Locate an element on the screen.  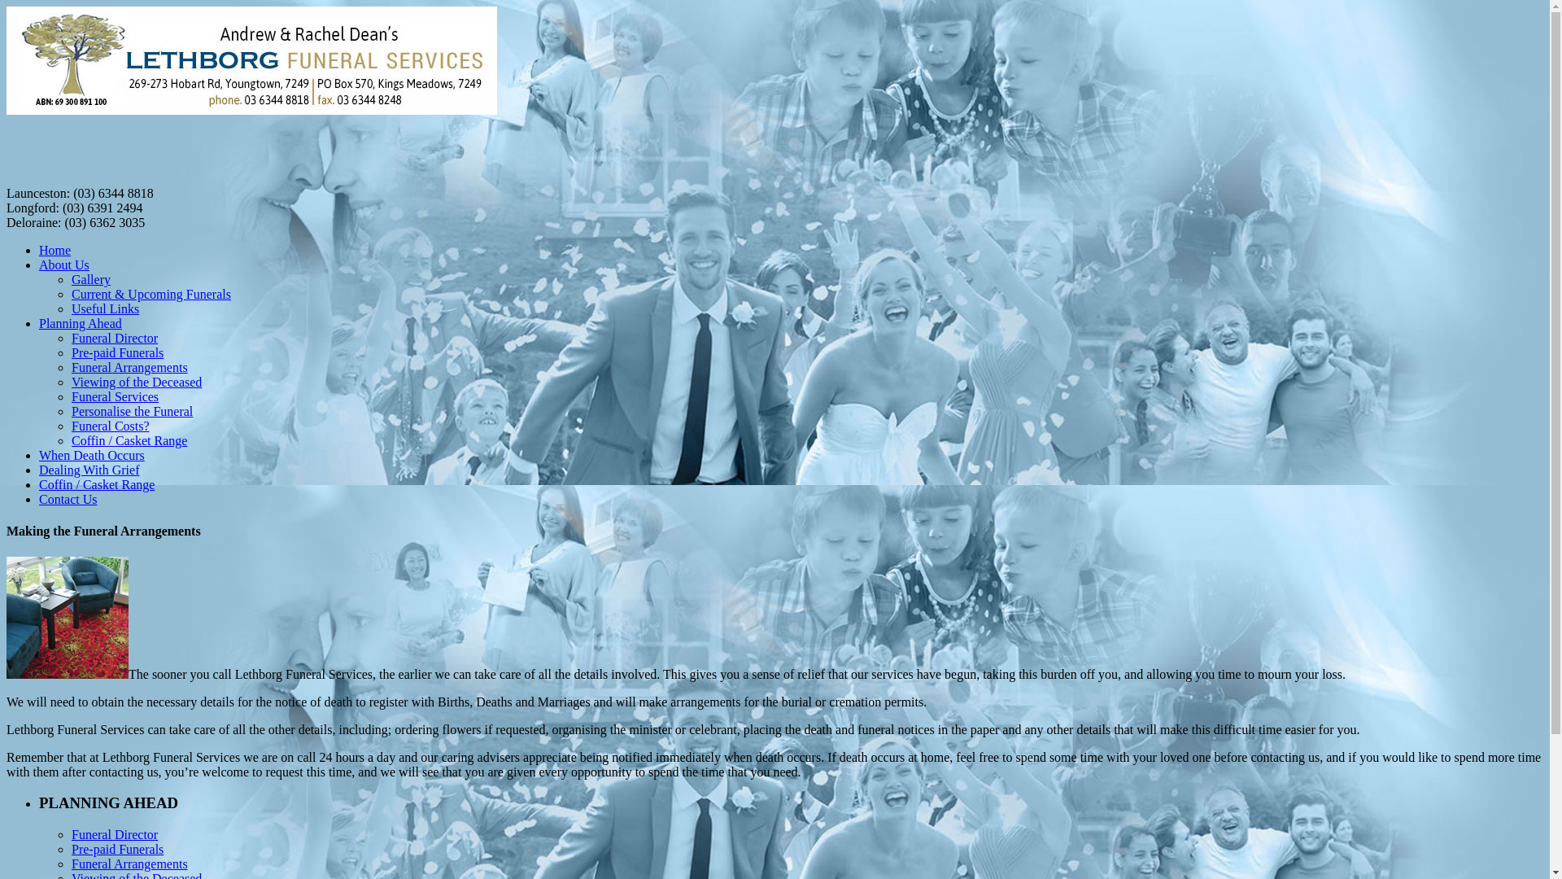
Coffin / Casket Range is located at coordinates (97, 485).